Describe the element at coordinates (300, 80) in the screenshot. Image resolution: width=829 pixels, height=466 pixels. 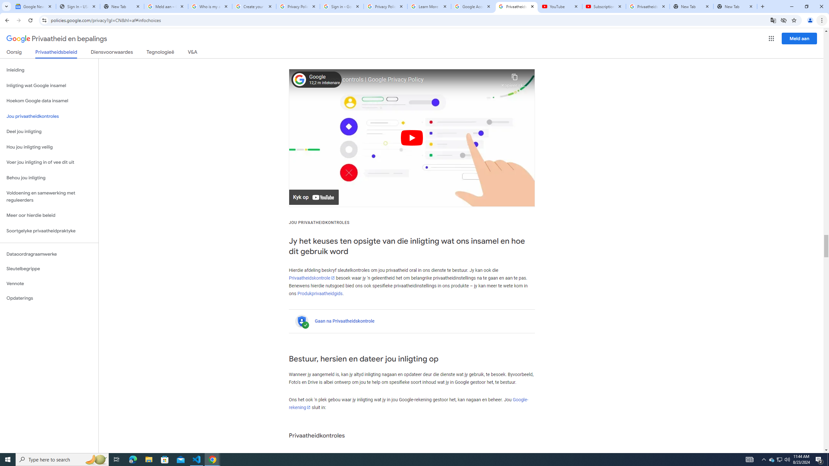
I see `Fotobeeld van Google` at that location.